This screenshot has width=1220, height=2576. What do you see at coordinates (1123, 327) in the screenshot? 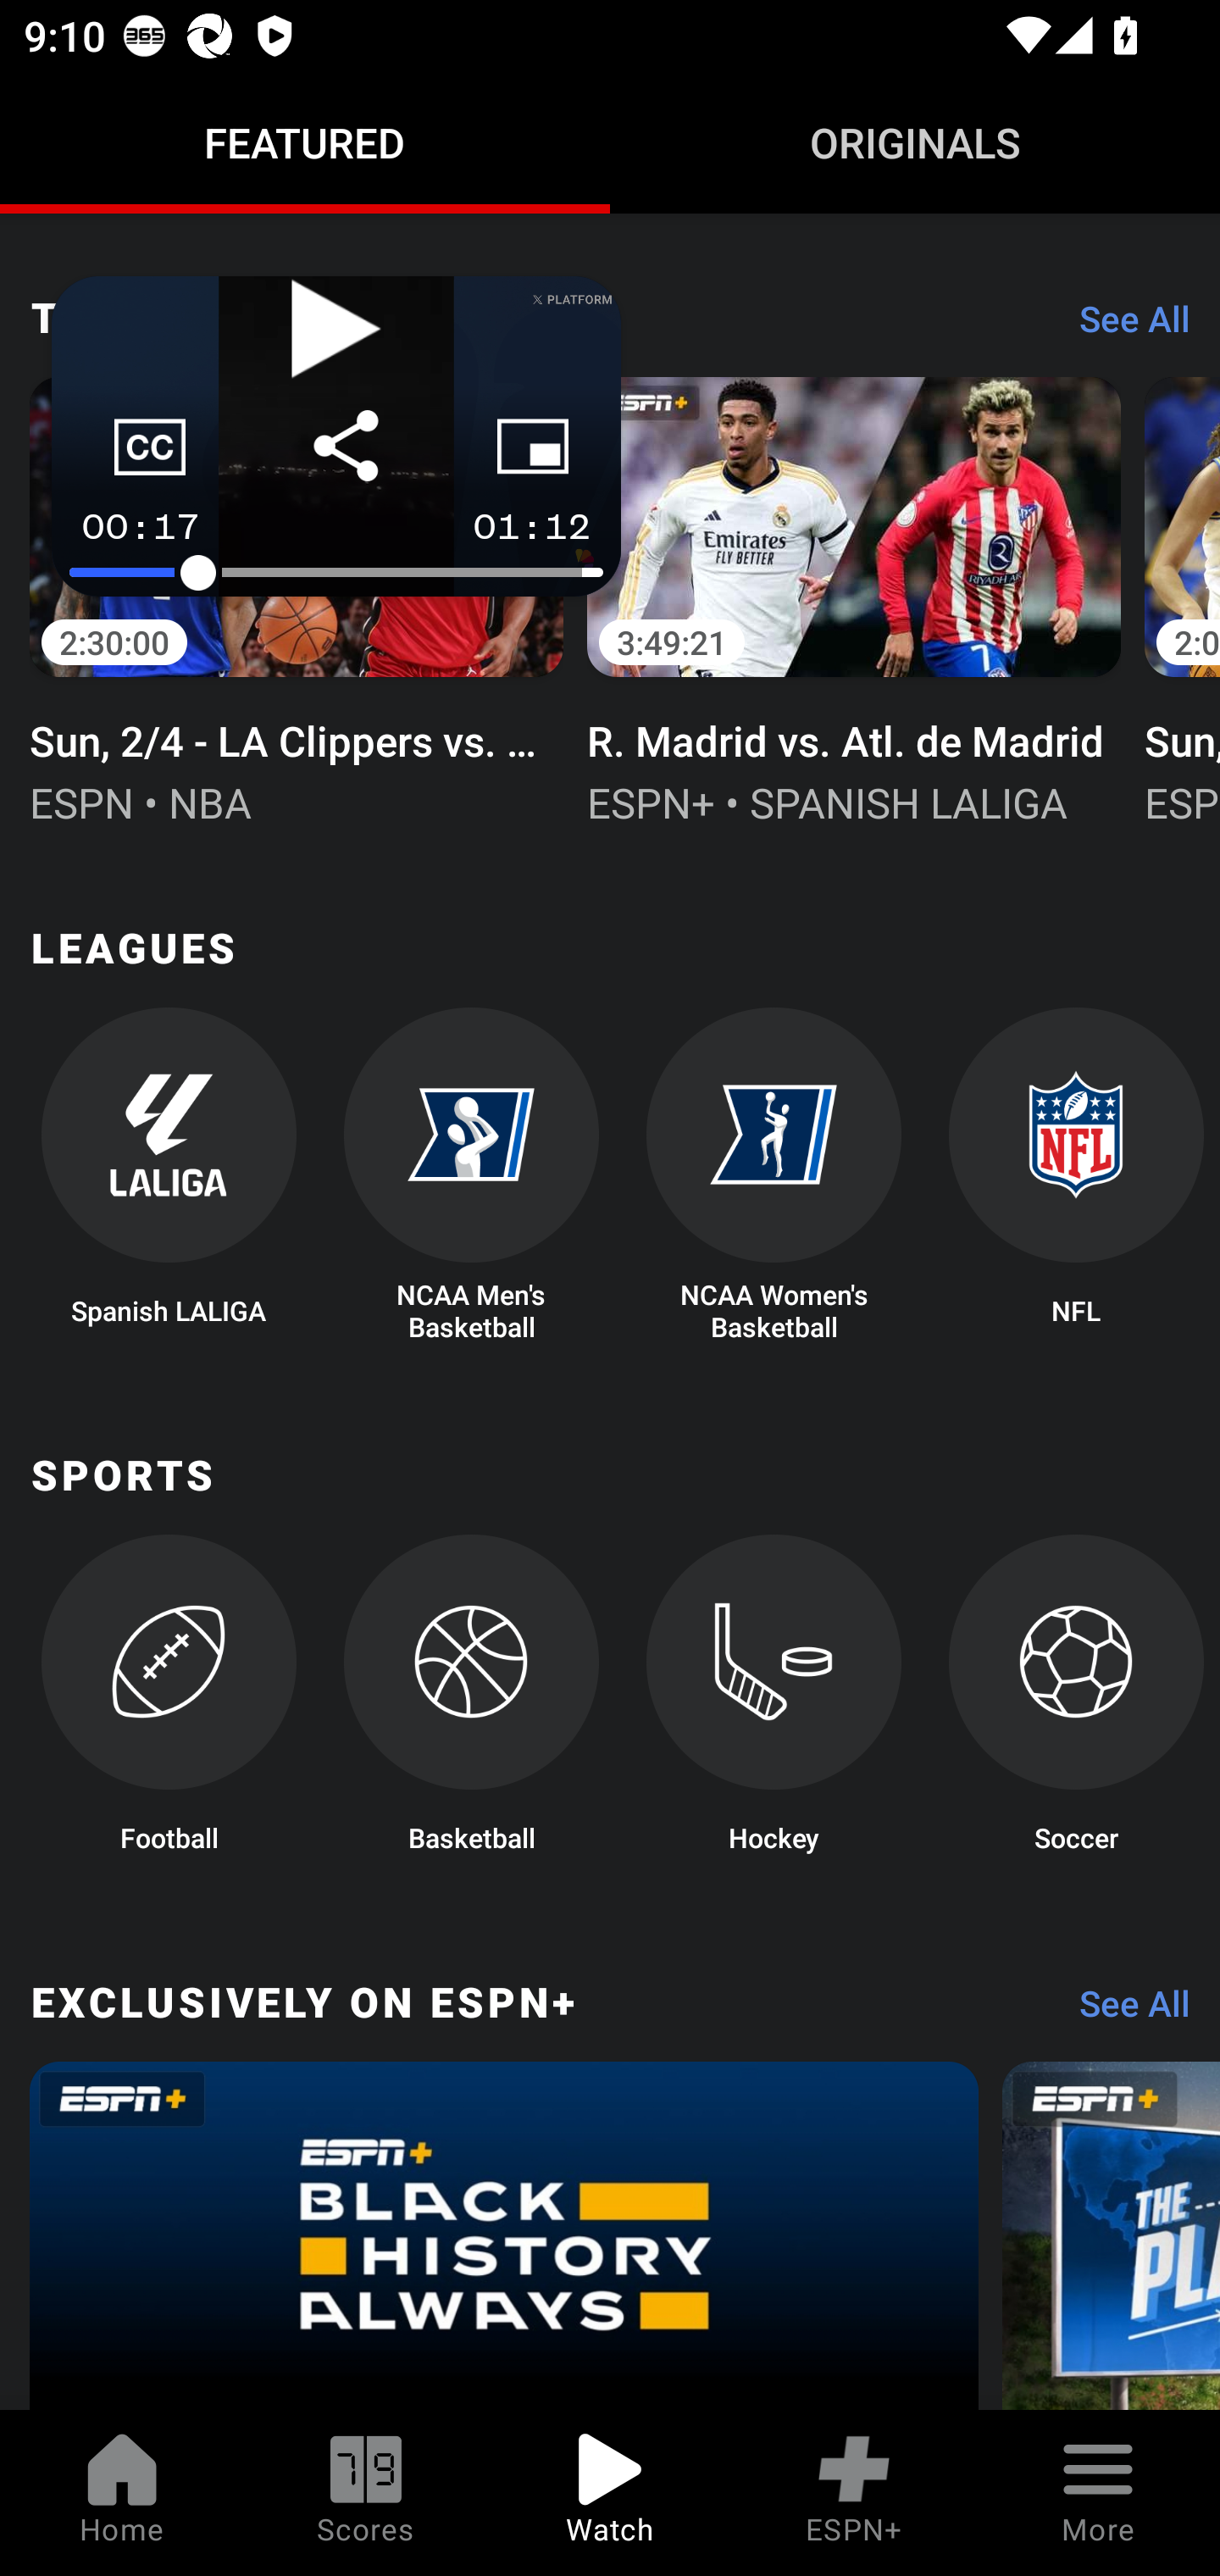
I see `See All` at bounding box center [1123, 327].